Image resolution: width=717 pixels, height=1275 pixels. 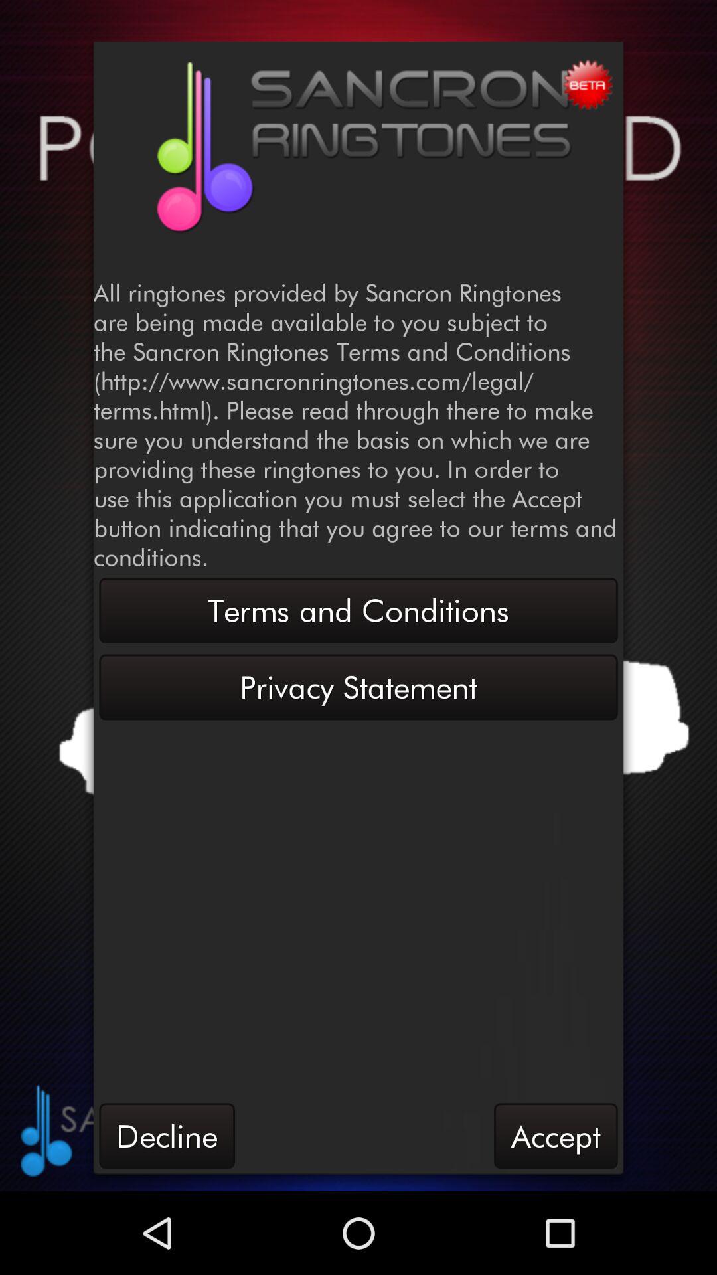 I want to click on turn off button at the bottom left corner, so click(x=167, y=1136).